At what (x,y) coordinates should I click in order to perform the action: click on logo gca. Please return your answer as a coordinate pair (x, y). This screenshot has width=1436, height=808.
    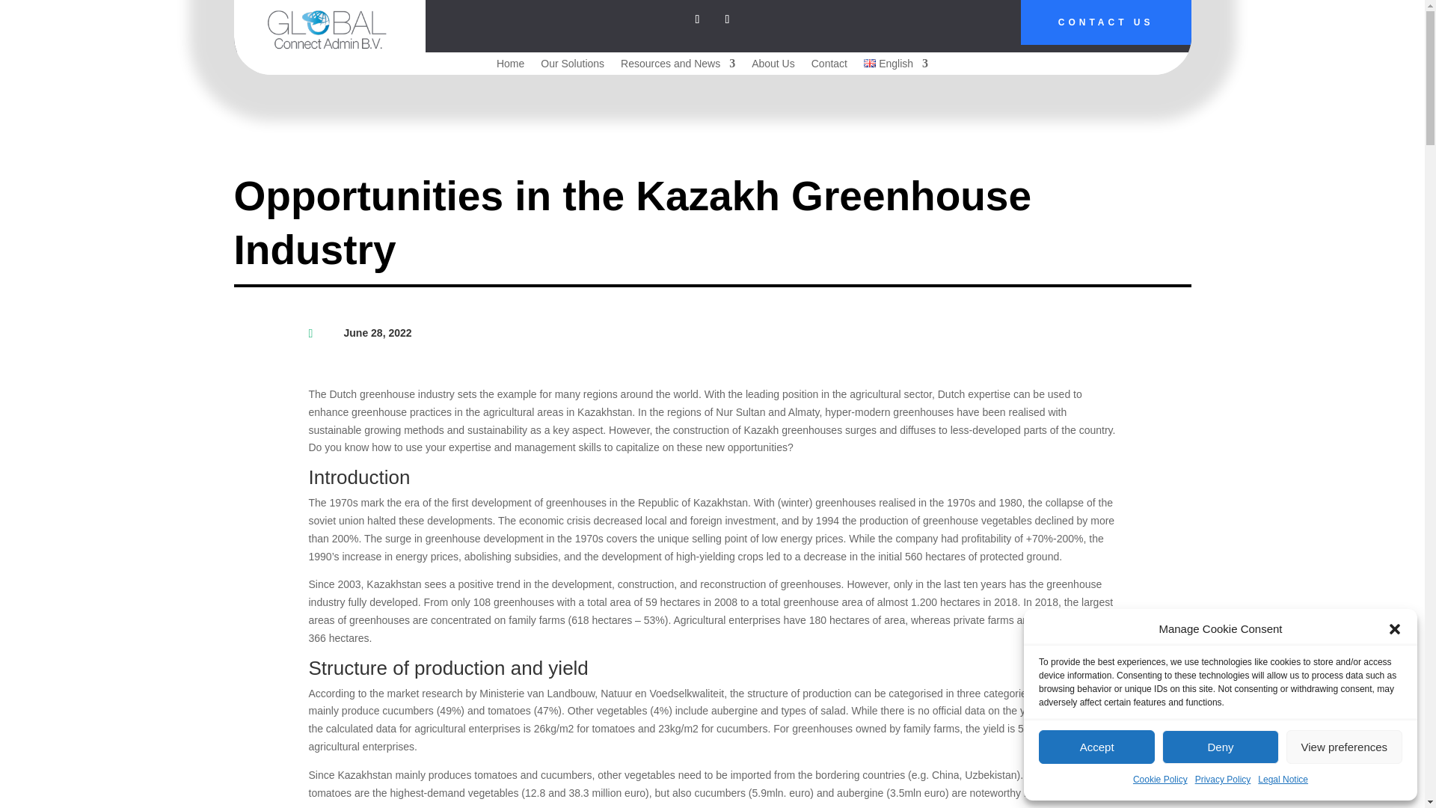
    Looking at the image, I should click on (329, 28).